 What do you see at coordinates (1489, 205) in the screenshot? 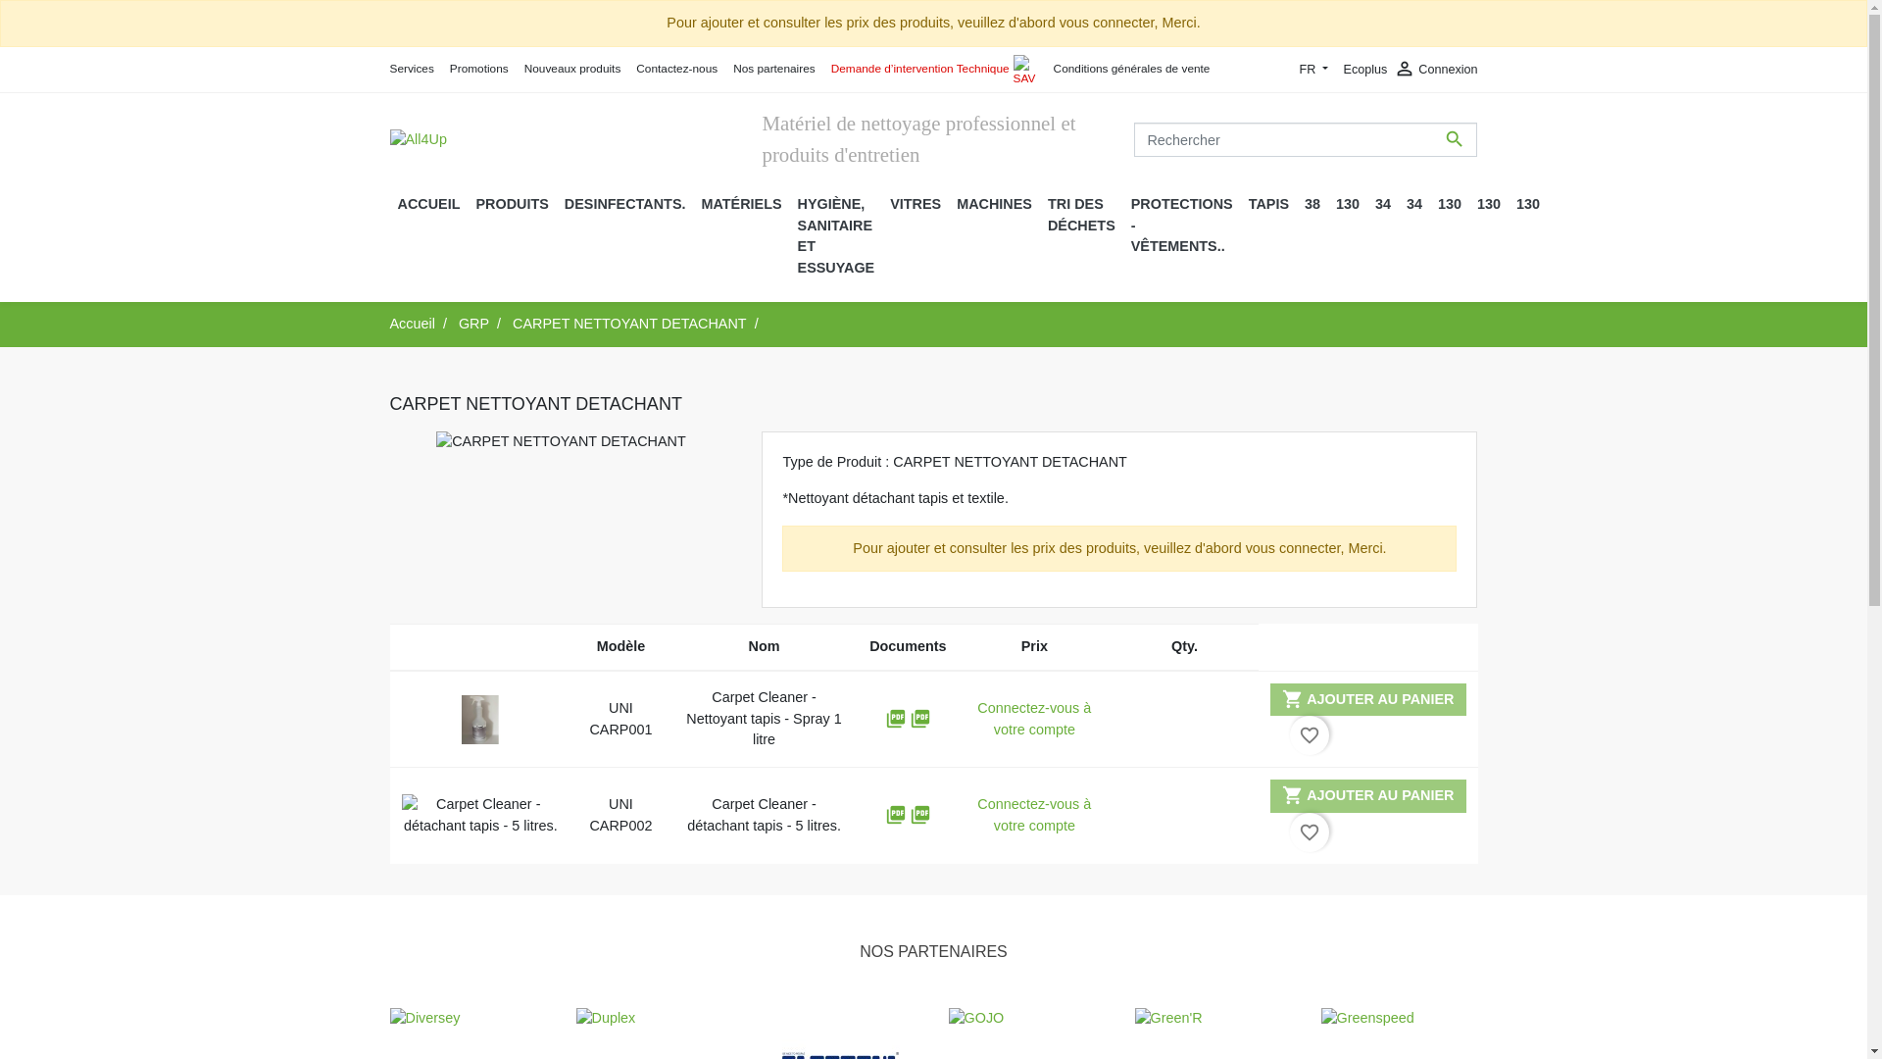
I see `130` at bounding box center [1489, 205].